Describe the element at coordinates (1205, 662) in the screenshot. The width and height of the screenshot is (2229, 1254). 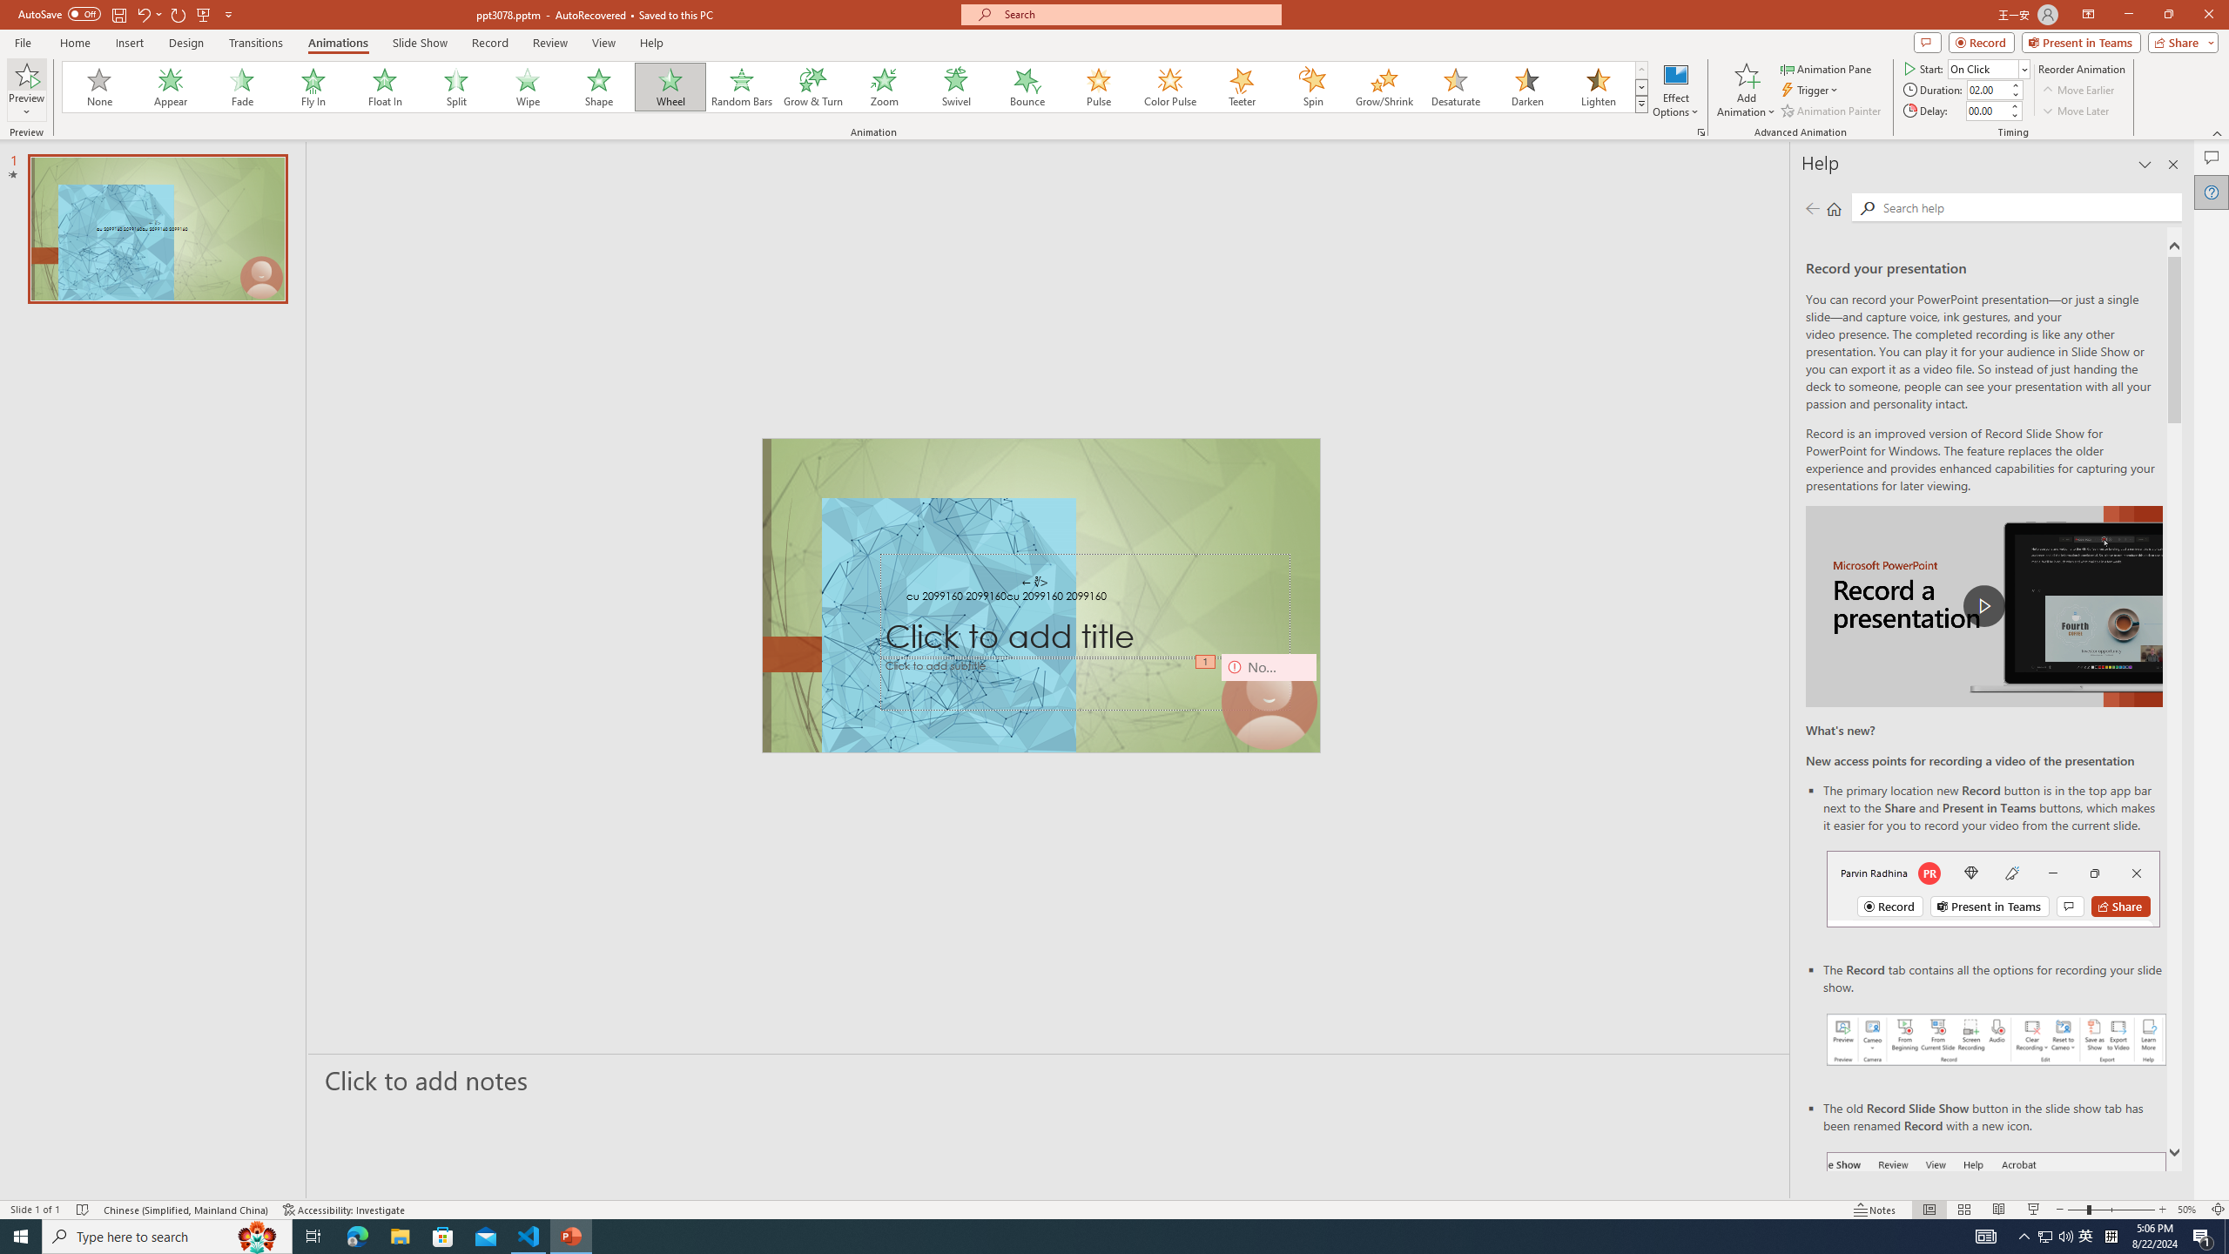
I see `Animation, sequence 1, on Camera 9` at that location.